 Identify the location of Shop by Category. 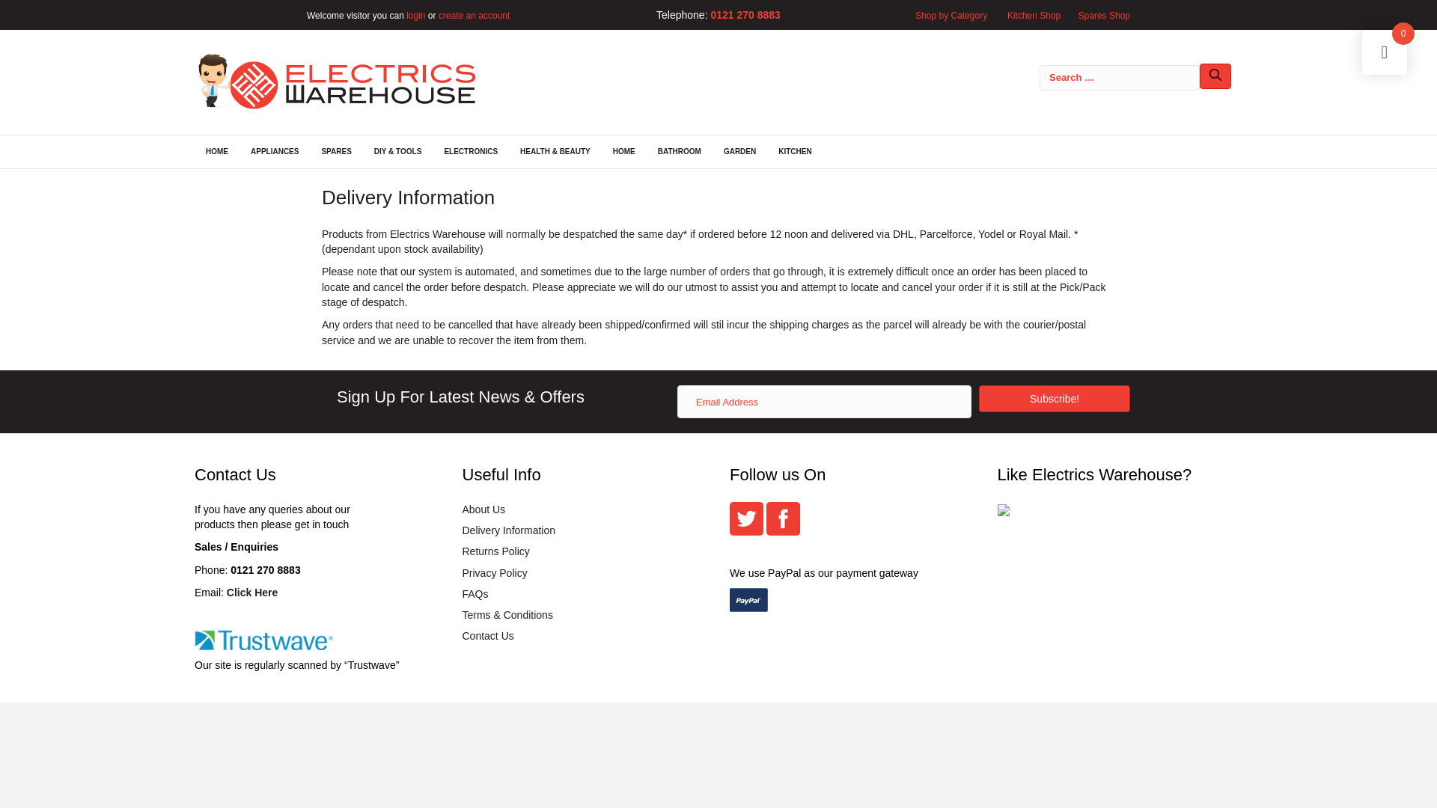
(951, 16).